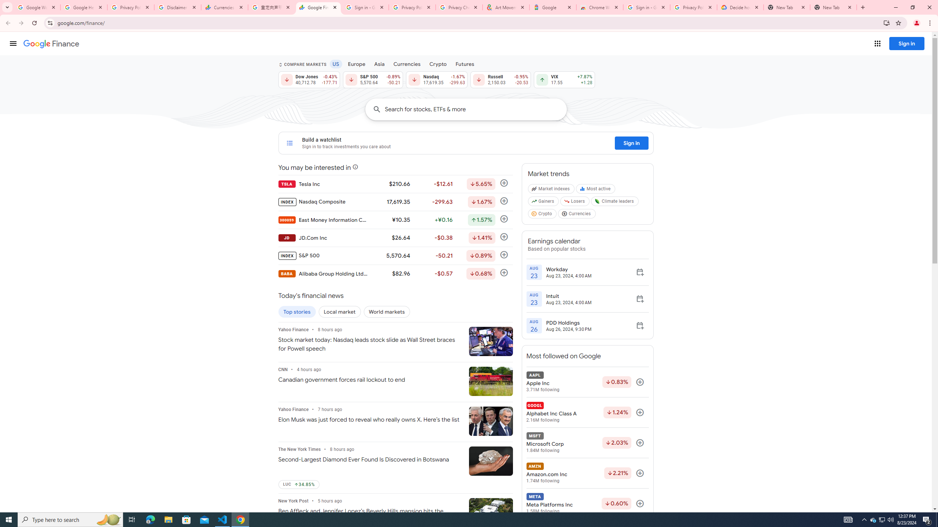 The height and width of the screenshot is (527, 938). I want to click on Sign in, so click(907, 43).